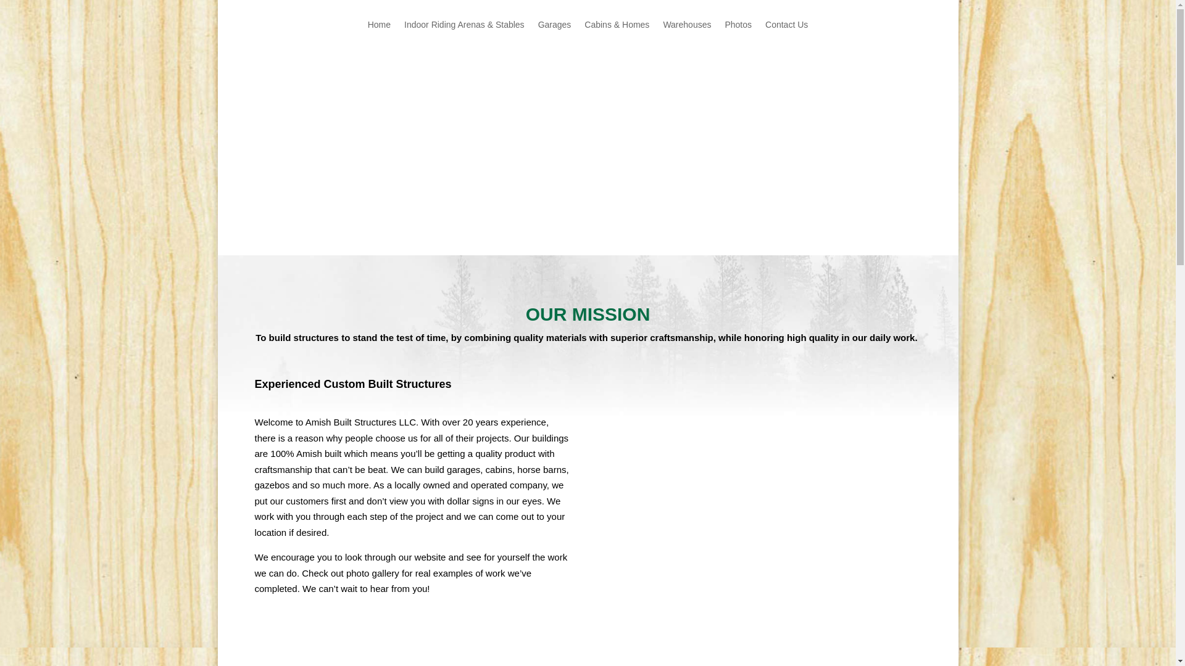 The image size is (1185, 666). What do you see at coordinates (686, 33) in the screenshot?
I see `Warehouses` at bounding box center [686, 33].